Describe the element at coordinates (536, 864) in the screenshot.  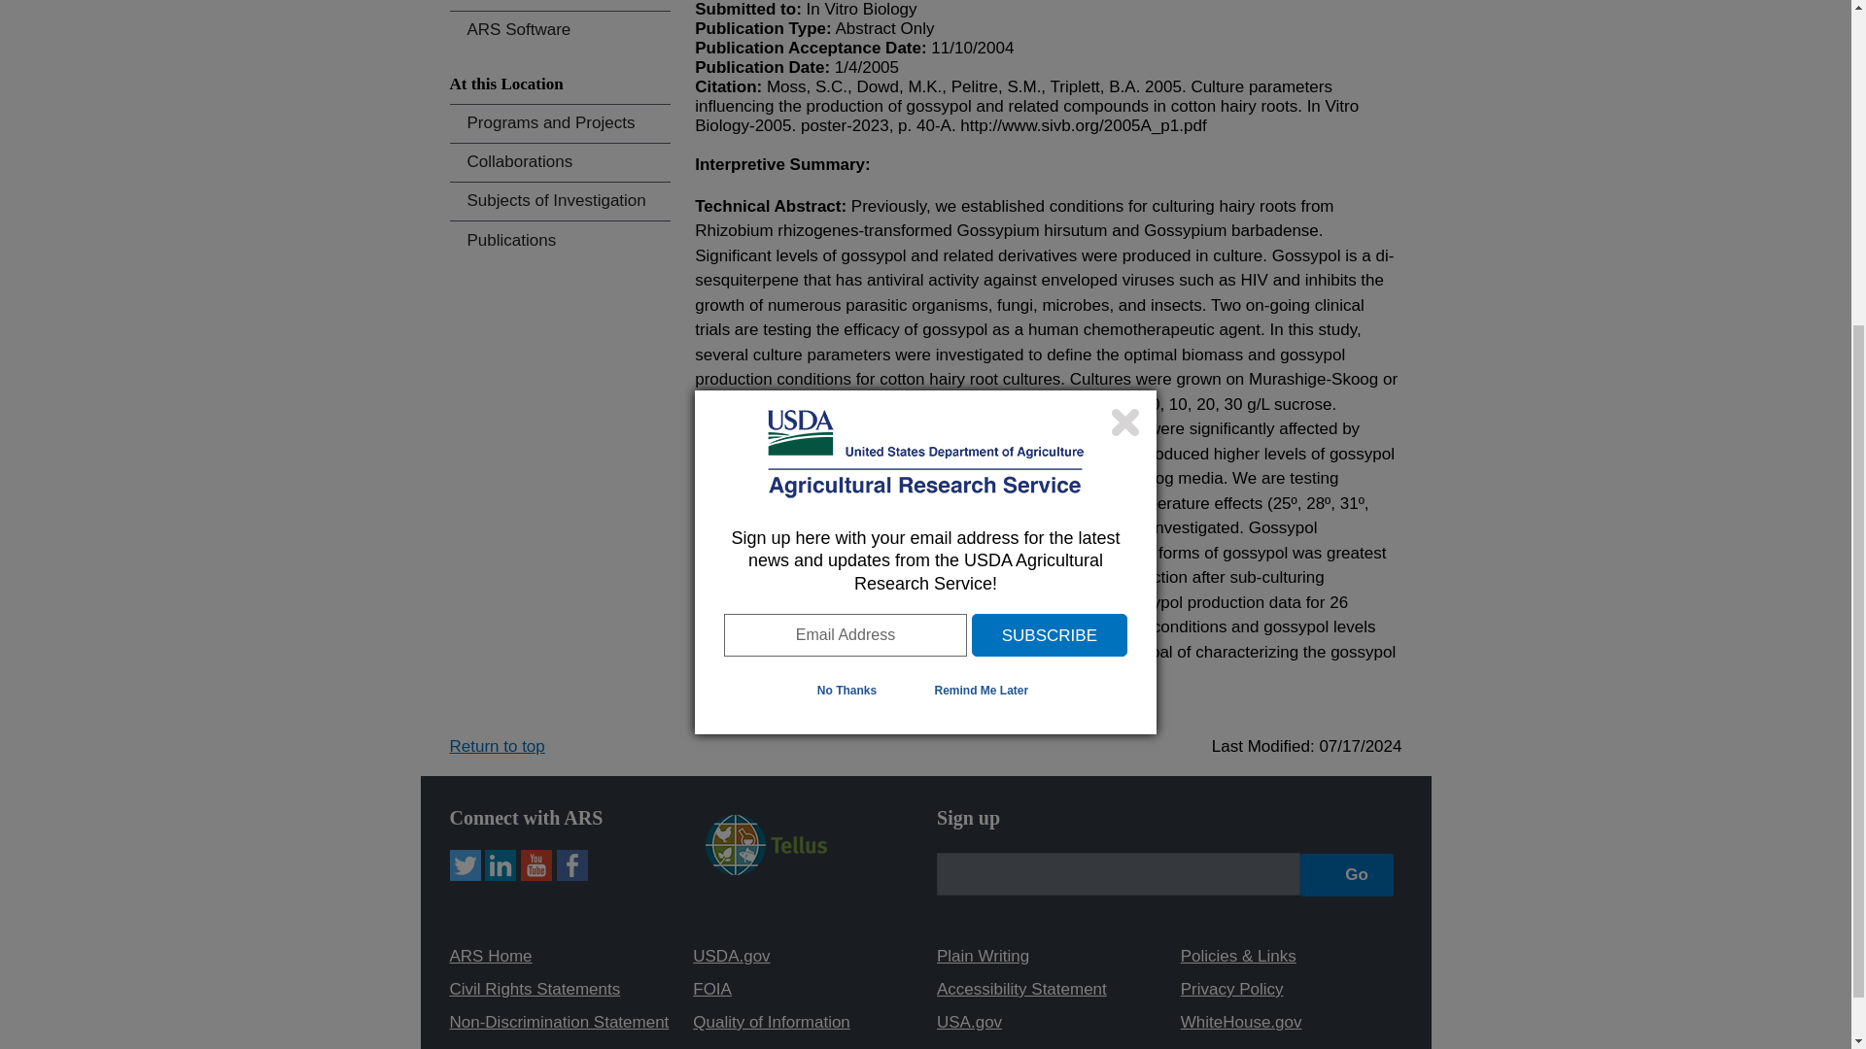
I see `Youtube` at that location.